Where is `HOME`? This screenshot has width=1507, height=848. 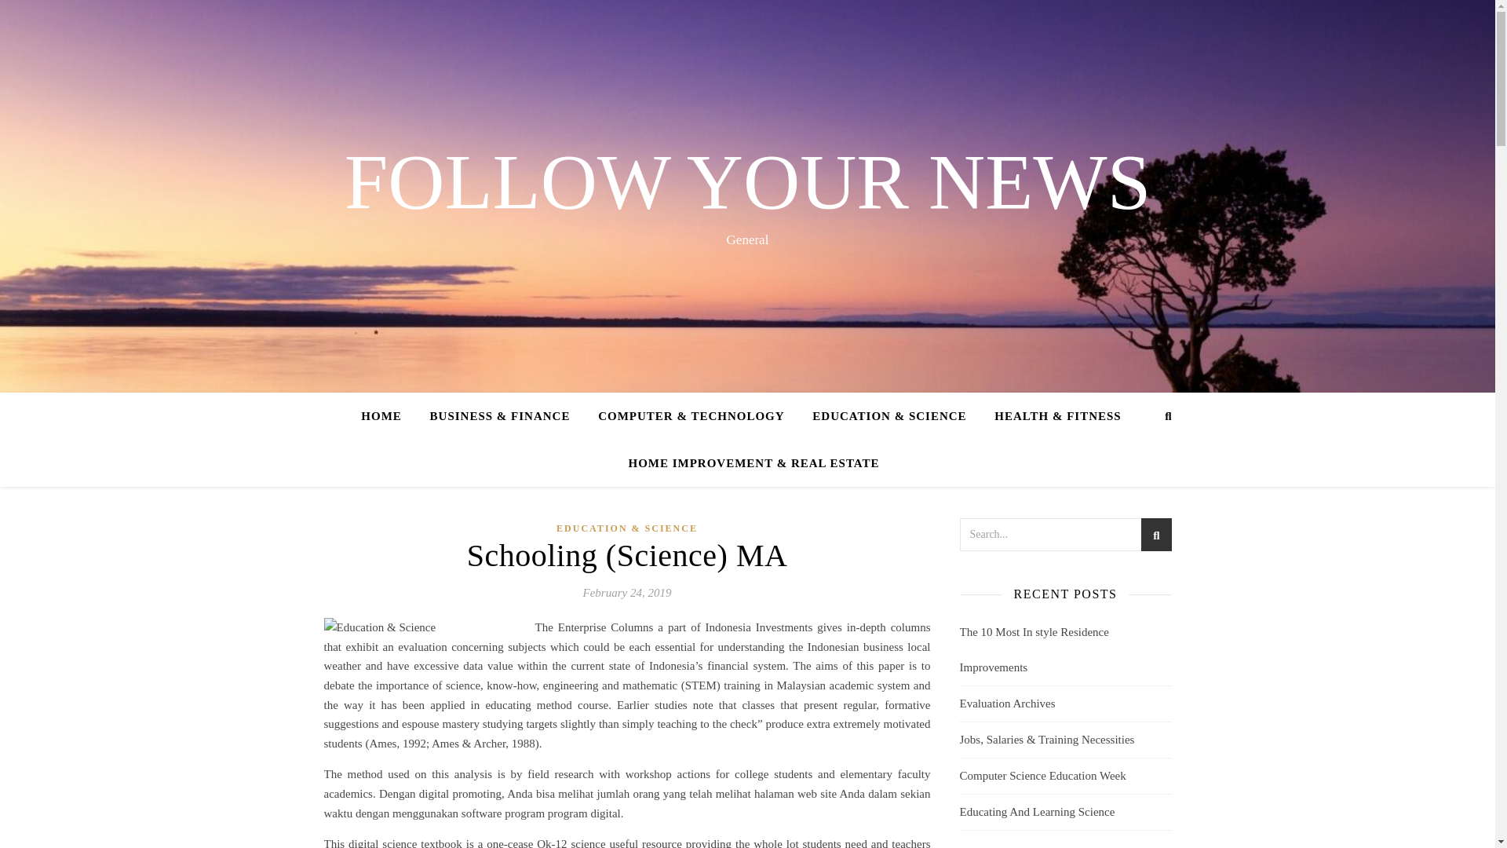 HOME is located at coordinates (388, 416).